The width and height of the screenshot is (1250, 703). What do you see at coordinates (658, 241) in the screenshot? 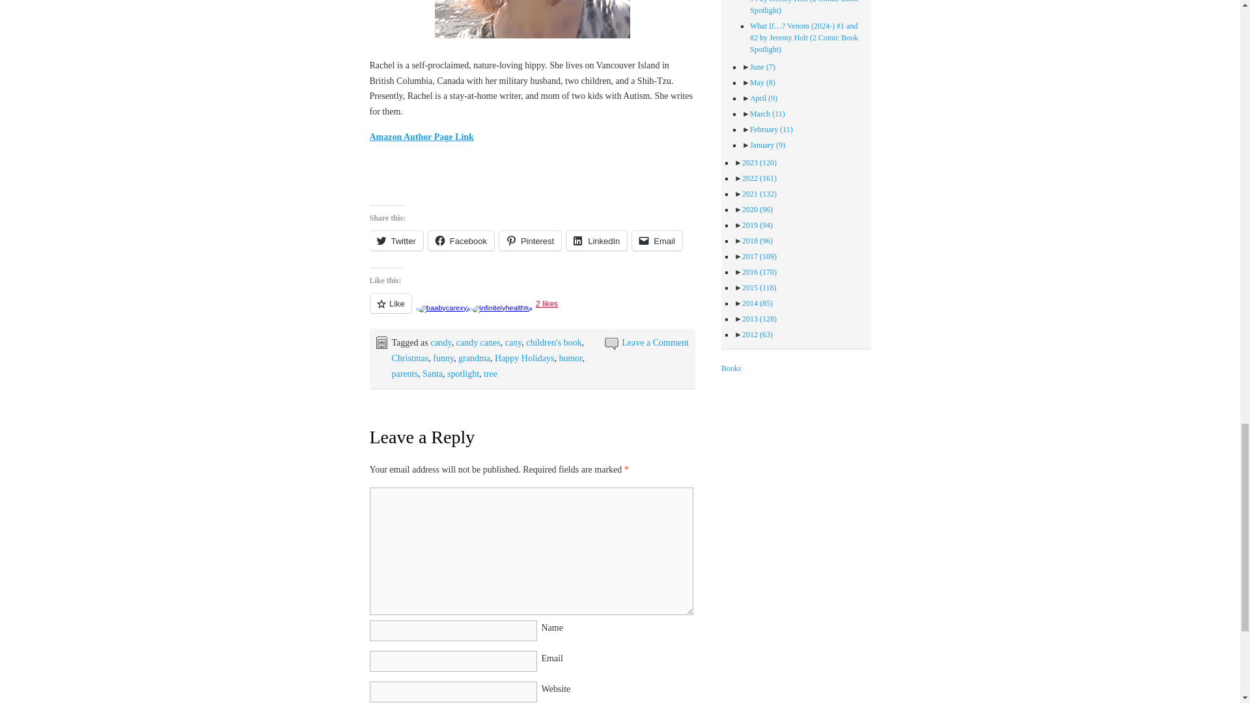
I see `Click to email a link to a friend` at bounding box center [658, 241].